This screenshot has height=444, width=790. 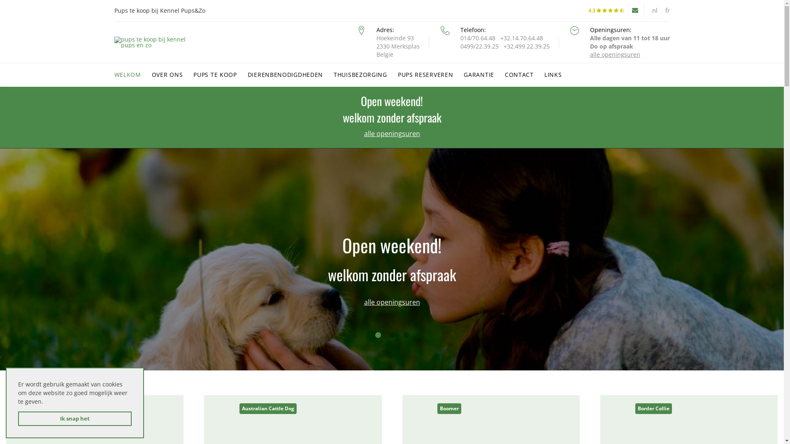 I want to click on OVER ONS, so click(x=167, y=75).